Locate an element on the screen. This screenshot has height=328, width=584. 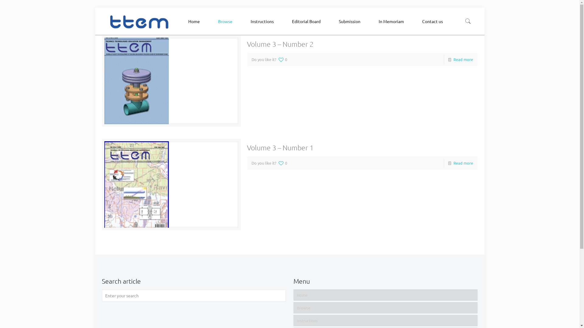
TTEM - Technics Technologies Education Management is located at coordinates (139, 21).